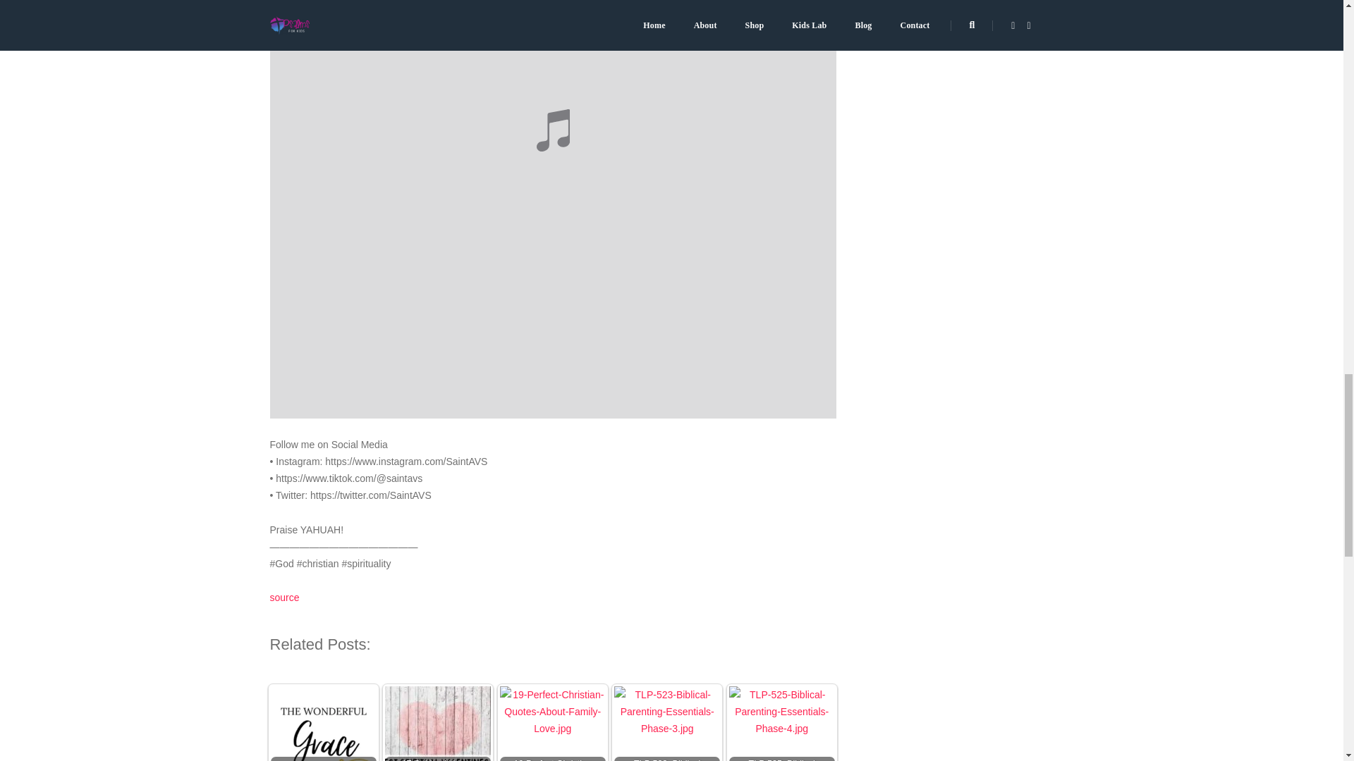  I want to click on TLP 525: Biblical Parenting Essentials, Phase 4, so click(782, 724).